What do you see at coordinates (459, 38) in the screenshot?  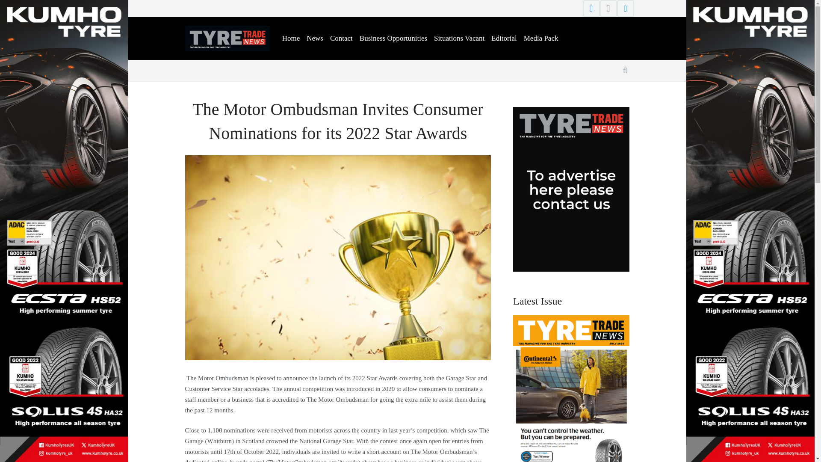 I see `Situations Vacant` at bounding box center [459, 38].